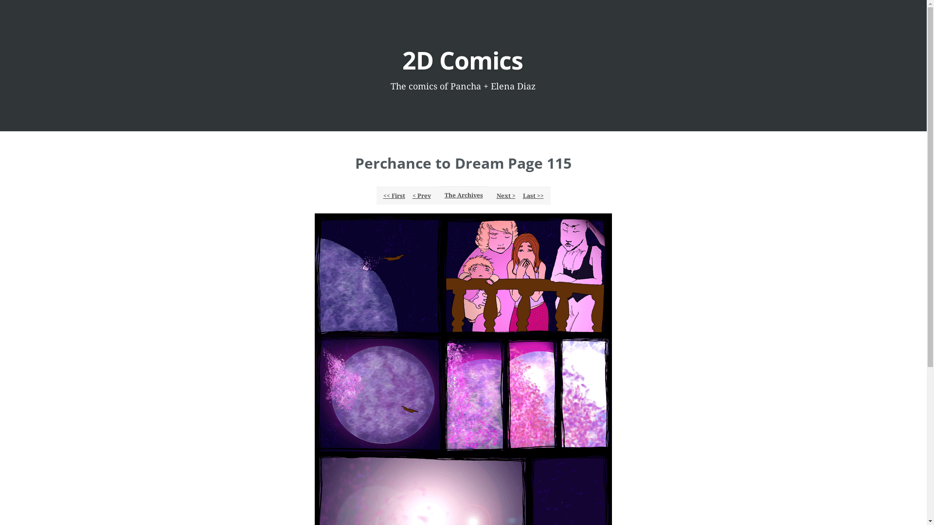 This screenshot has width=934, height=525. Describe the element at coordinates (464, 195) in the screenshot. I see `The Archives` at that location.